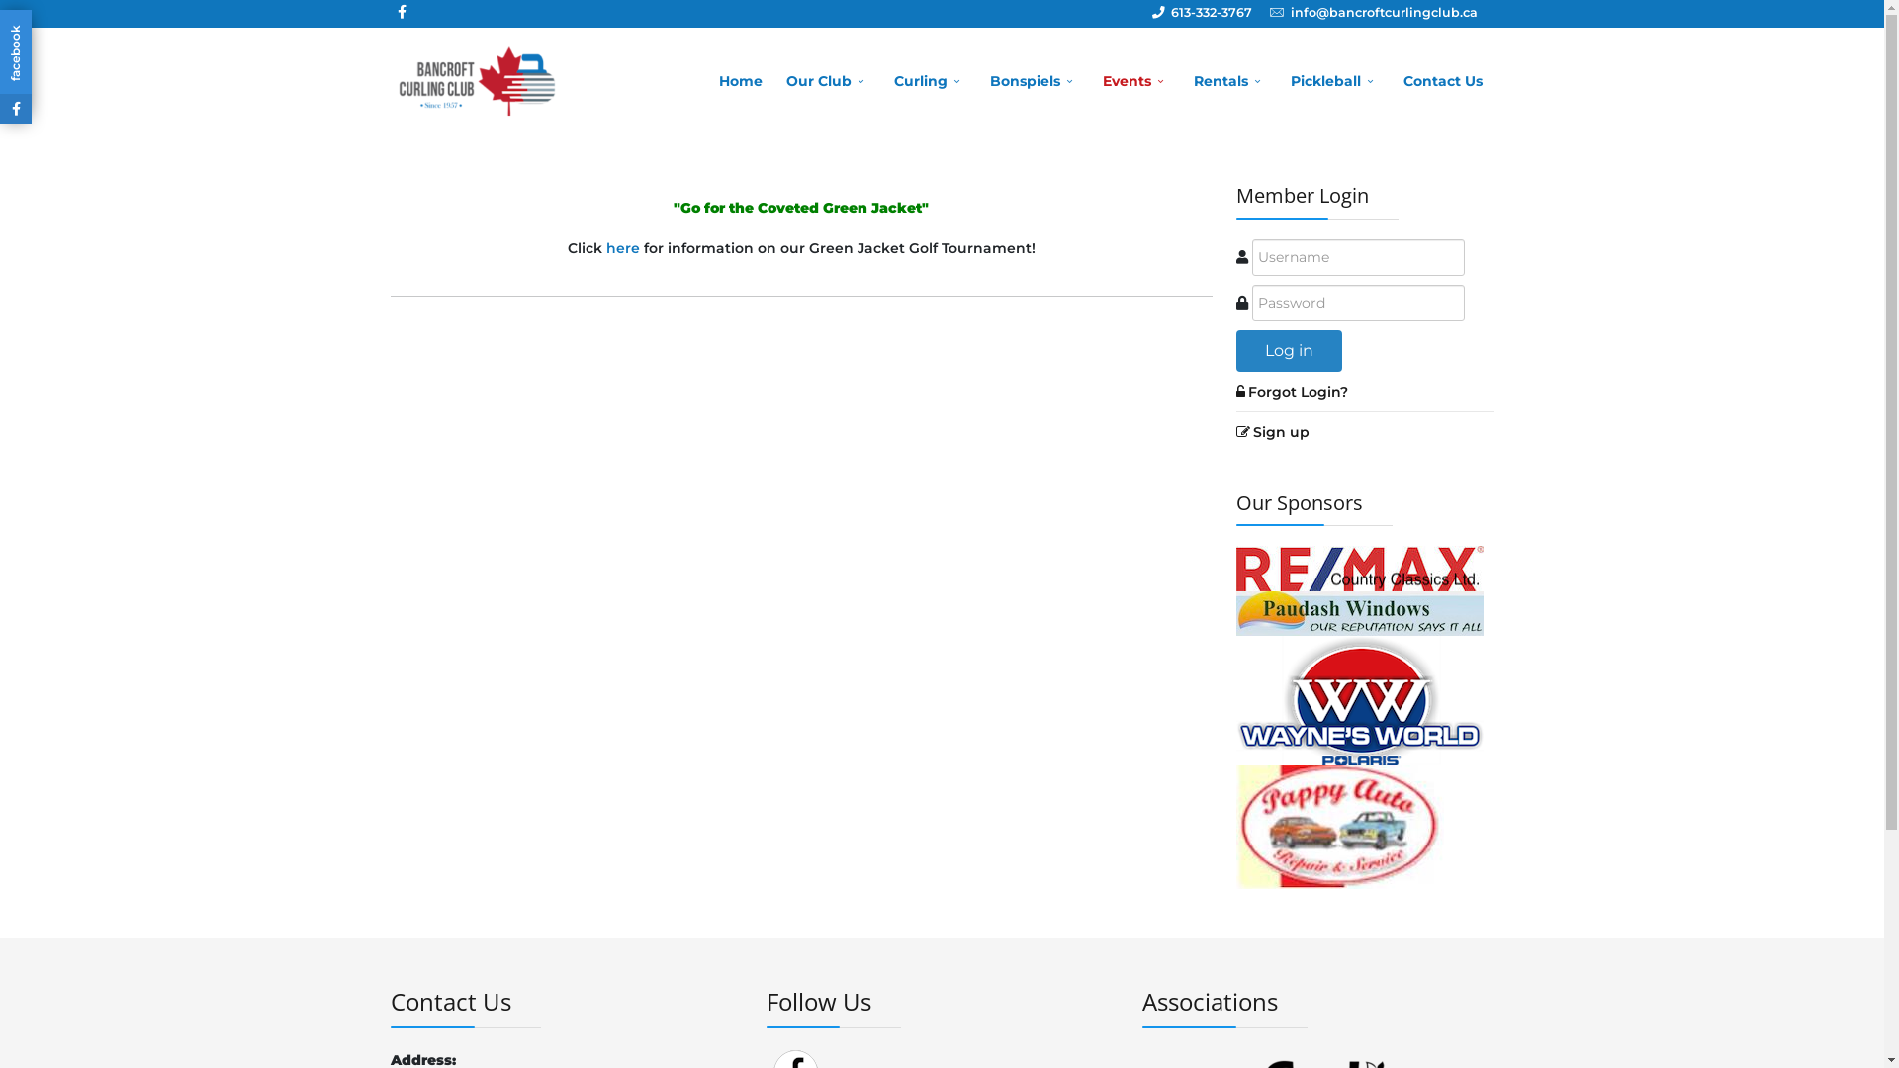 This screenshot has height=1068, width=1899. What do you see at coordinates (1135, 81) in the screenshot?
I see `Events` at bounding box center [1135, 81].